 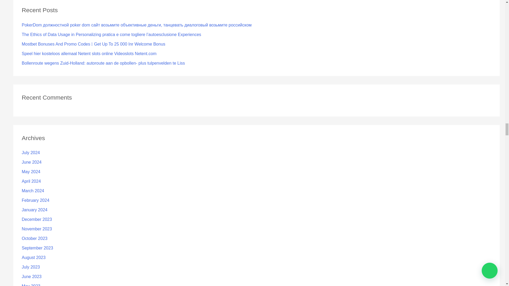 What do you see at coordinates (31, 153) in the screenshot?
I see `July 2024` at bounding box center [31, 153].